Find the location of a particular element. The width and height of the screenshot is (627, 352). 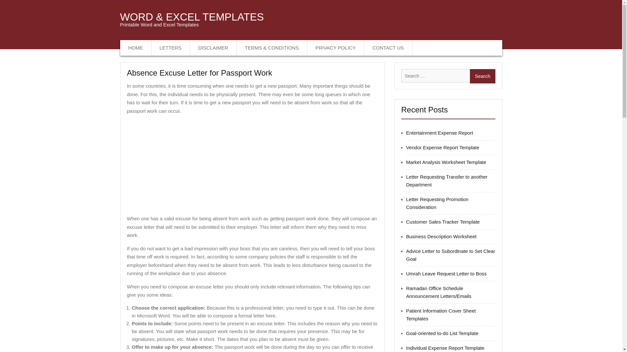

CONTACT US is located at coordinates (388, 48).